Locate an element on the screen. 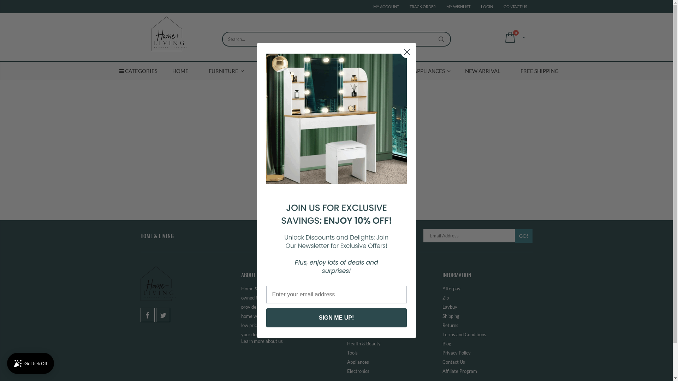 The image size is (678, 381). Home & Garden is located at coordinates (363, 298).